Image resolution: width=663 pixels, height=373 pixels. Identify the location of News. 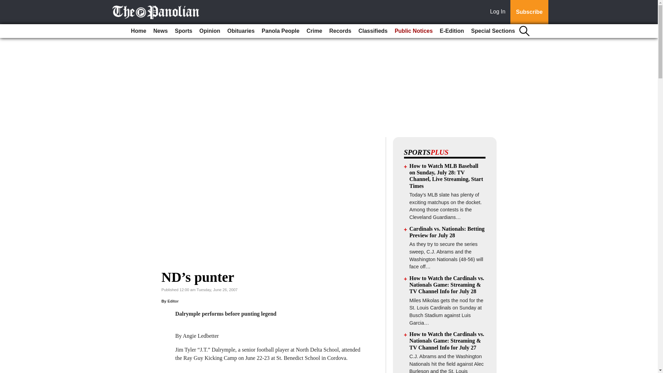
(160, 31).